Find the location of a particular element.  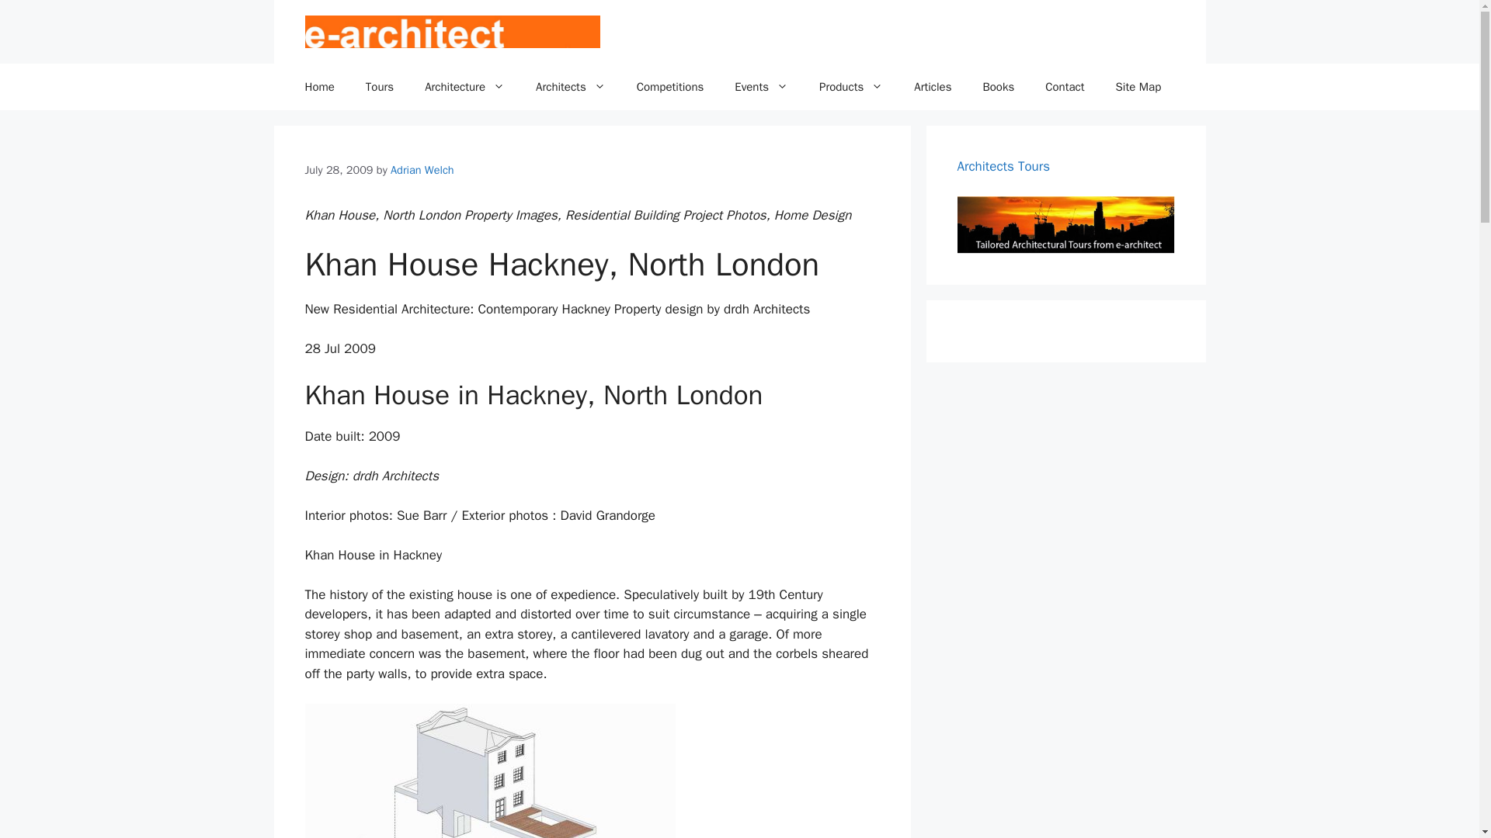

Architects is located at coordinates (571, 87).